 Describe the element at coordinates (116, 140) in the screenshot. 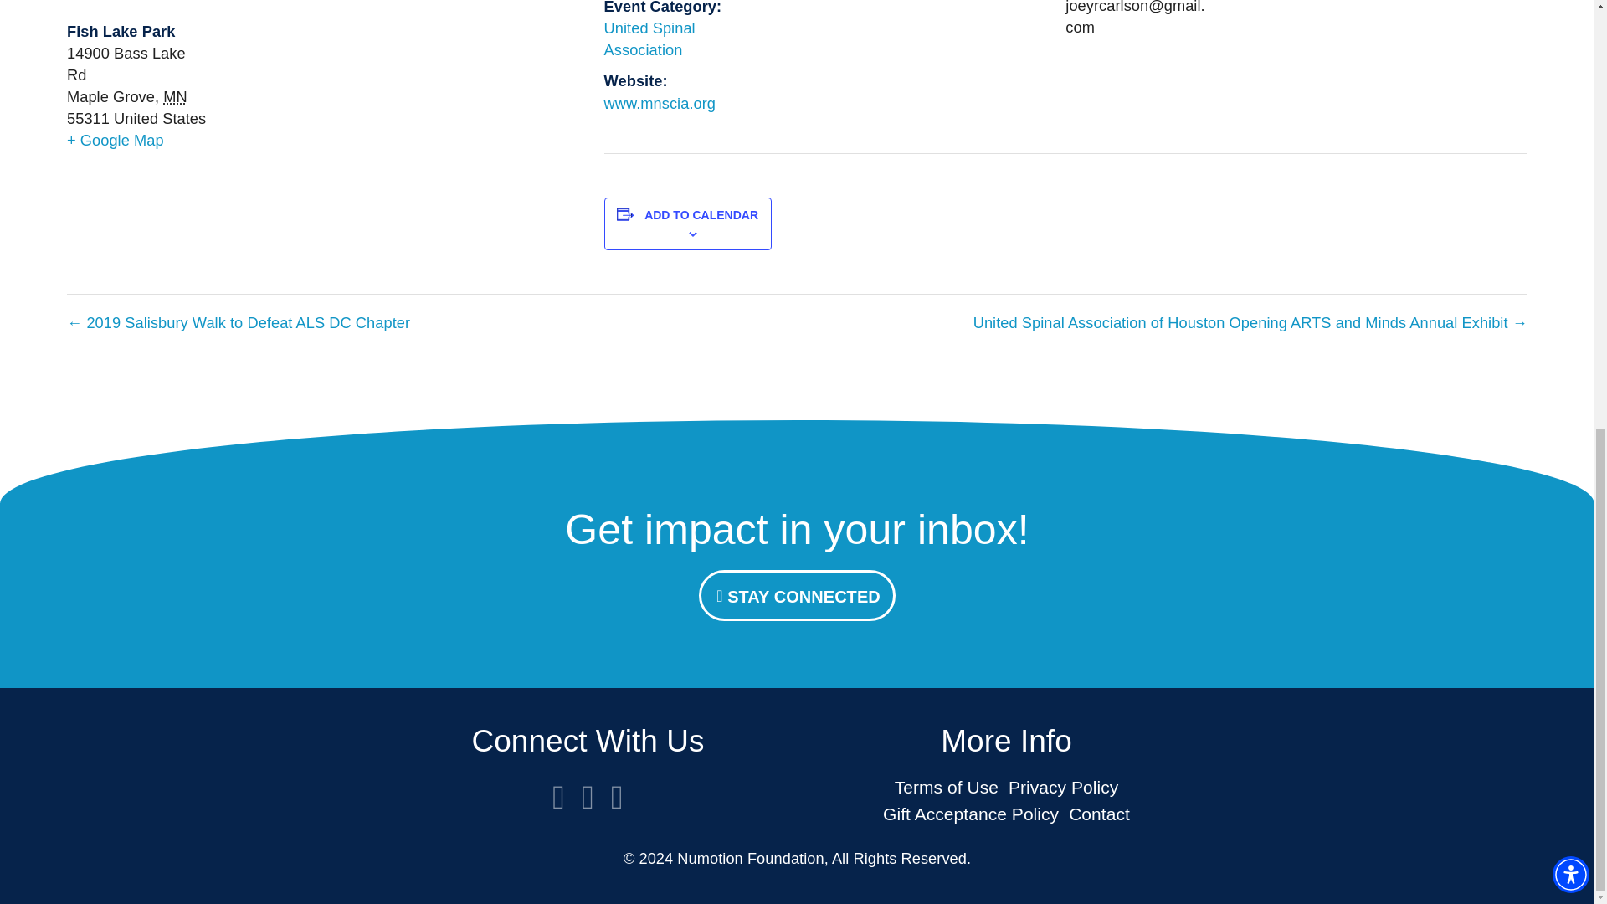

I see `Click to view a Google Map` at that location.